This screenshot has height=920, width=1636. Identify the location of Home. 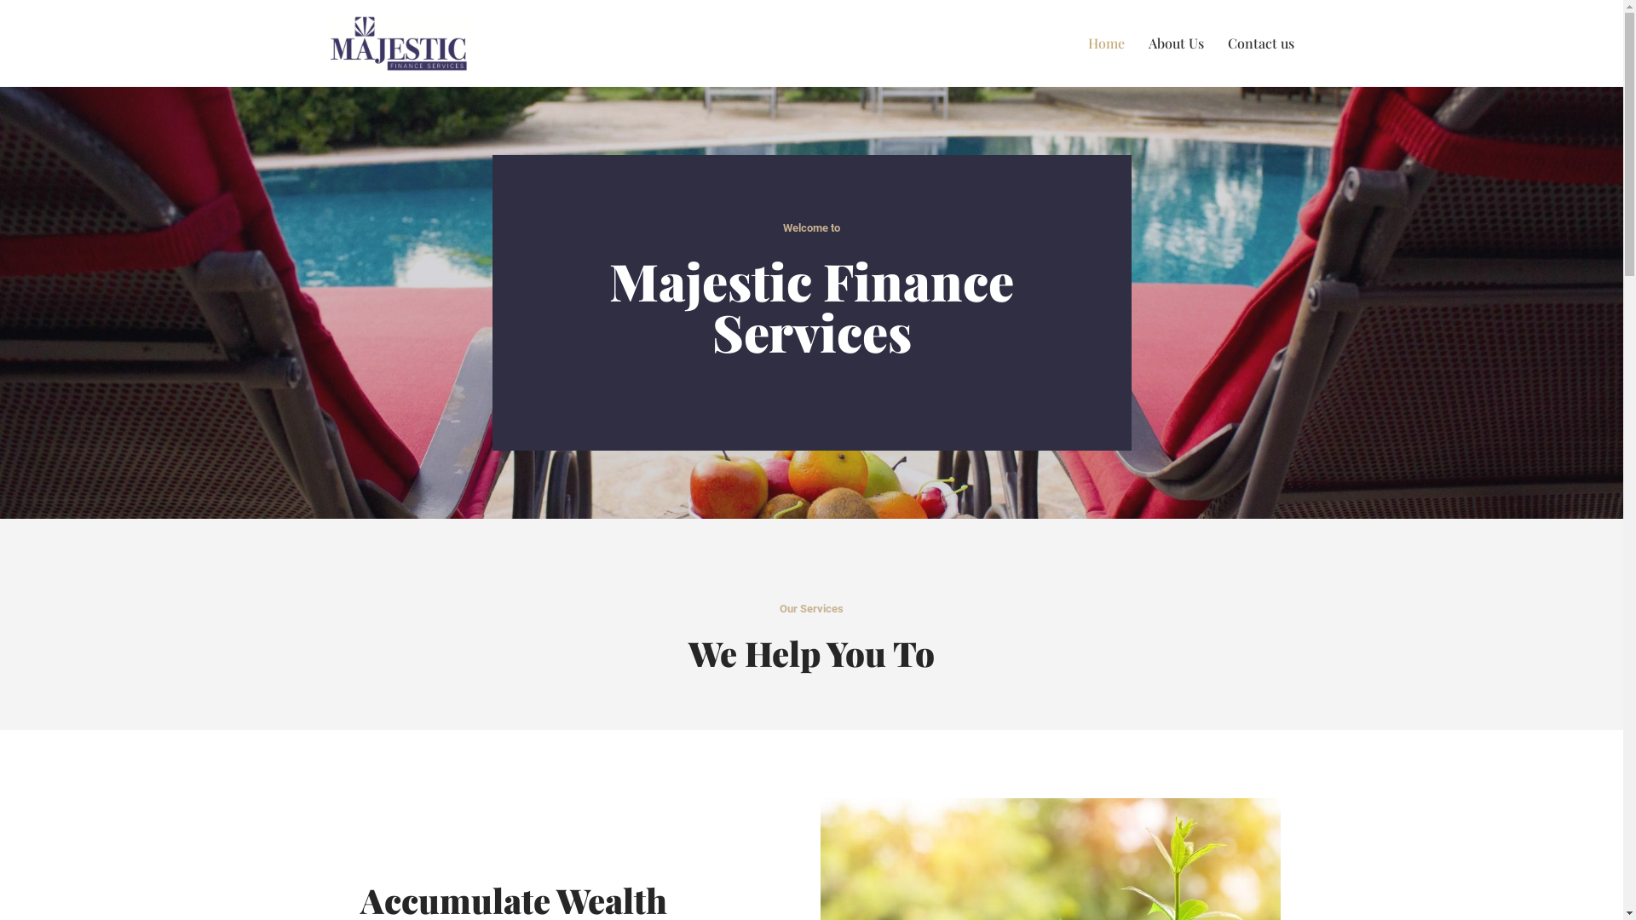
(1106, 43).